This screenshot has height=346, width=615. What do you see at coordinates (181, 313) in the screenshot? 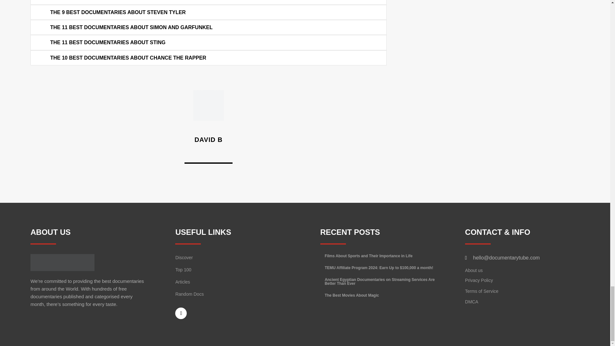
I see `Follow on Facebook` at bounding box center [181, 313].